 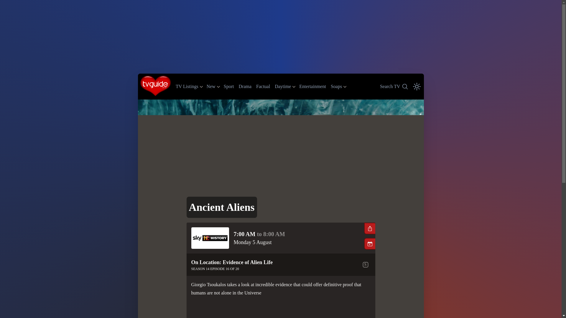 I want to click on Daytime, so click(x=245, y=86).